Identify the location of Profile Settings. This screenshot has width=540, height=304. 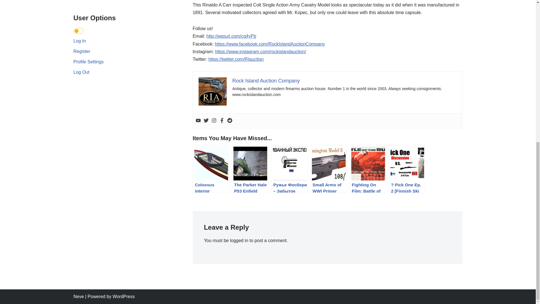
(88, 61).